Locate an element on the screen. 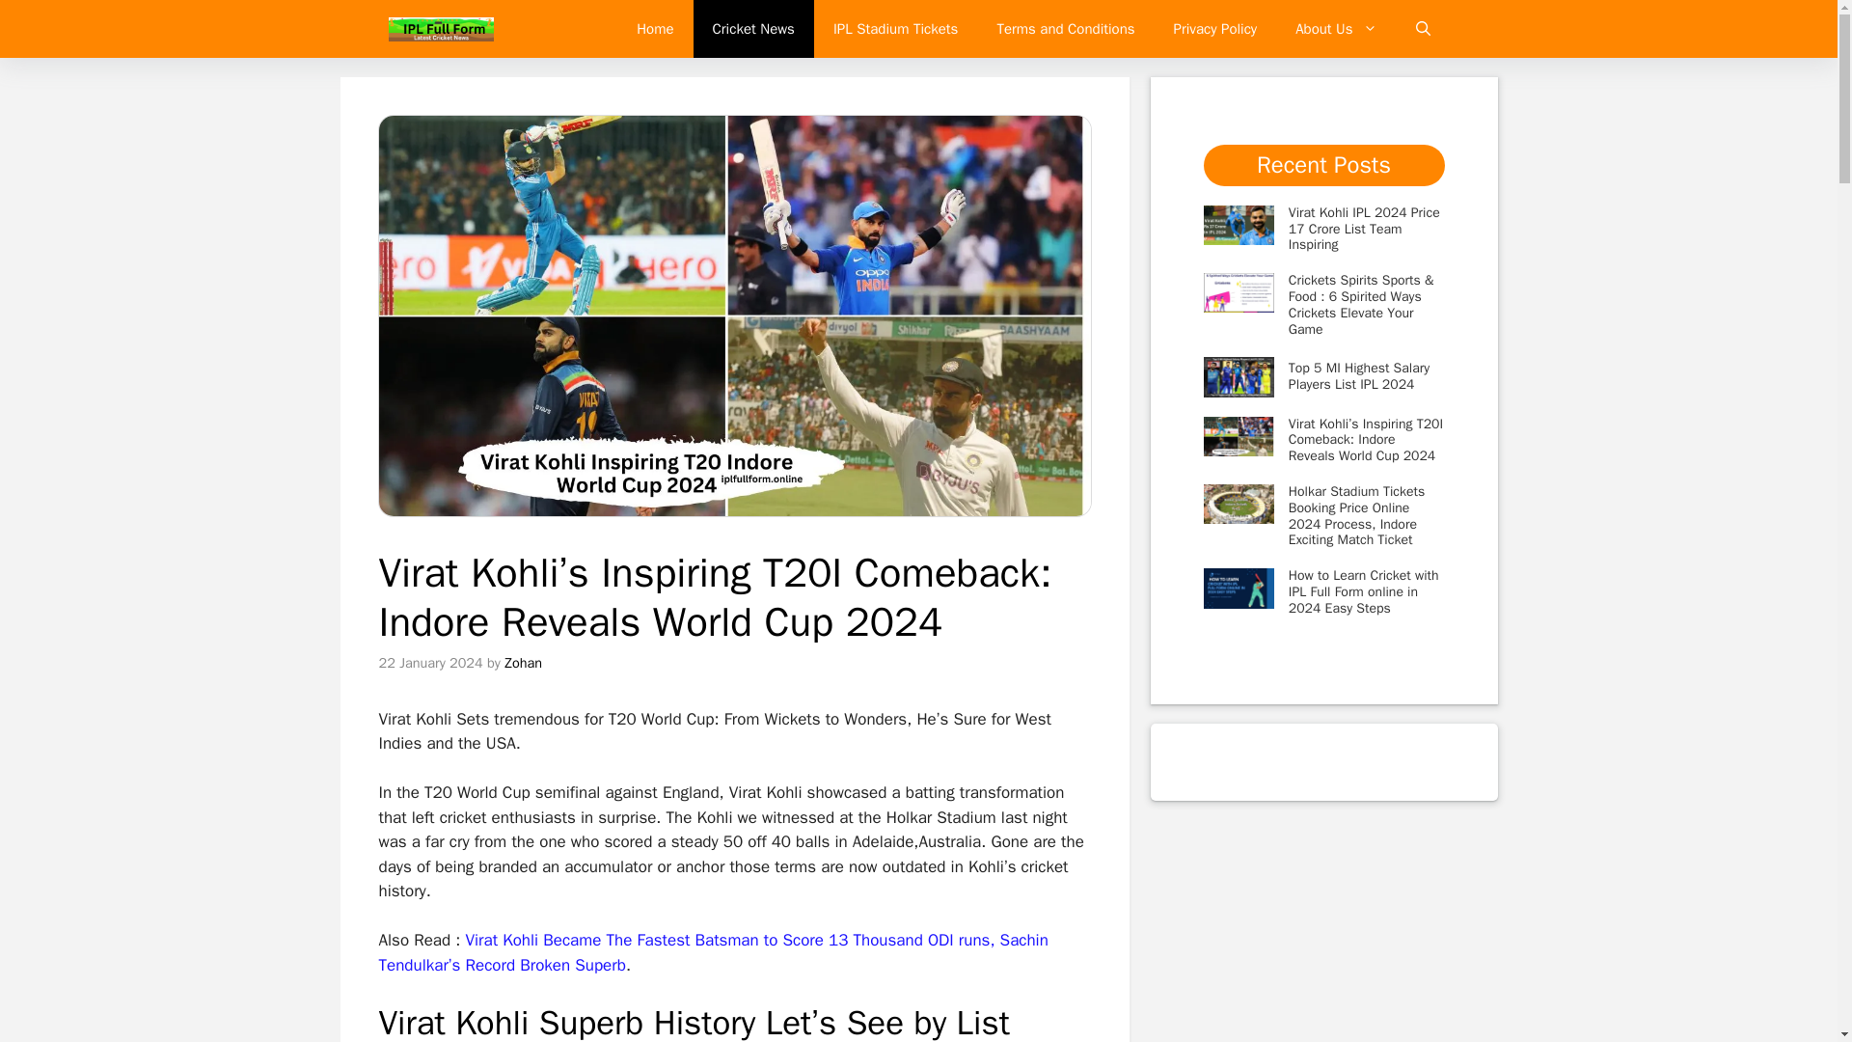 This screenshot has height=1042, width=1852. Privacy Policy is located at coordinates (1215, 29).